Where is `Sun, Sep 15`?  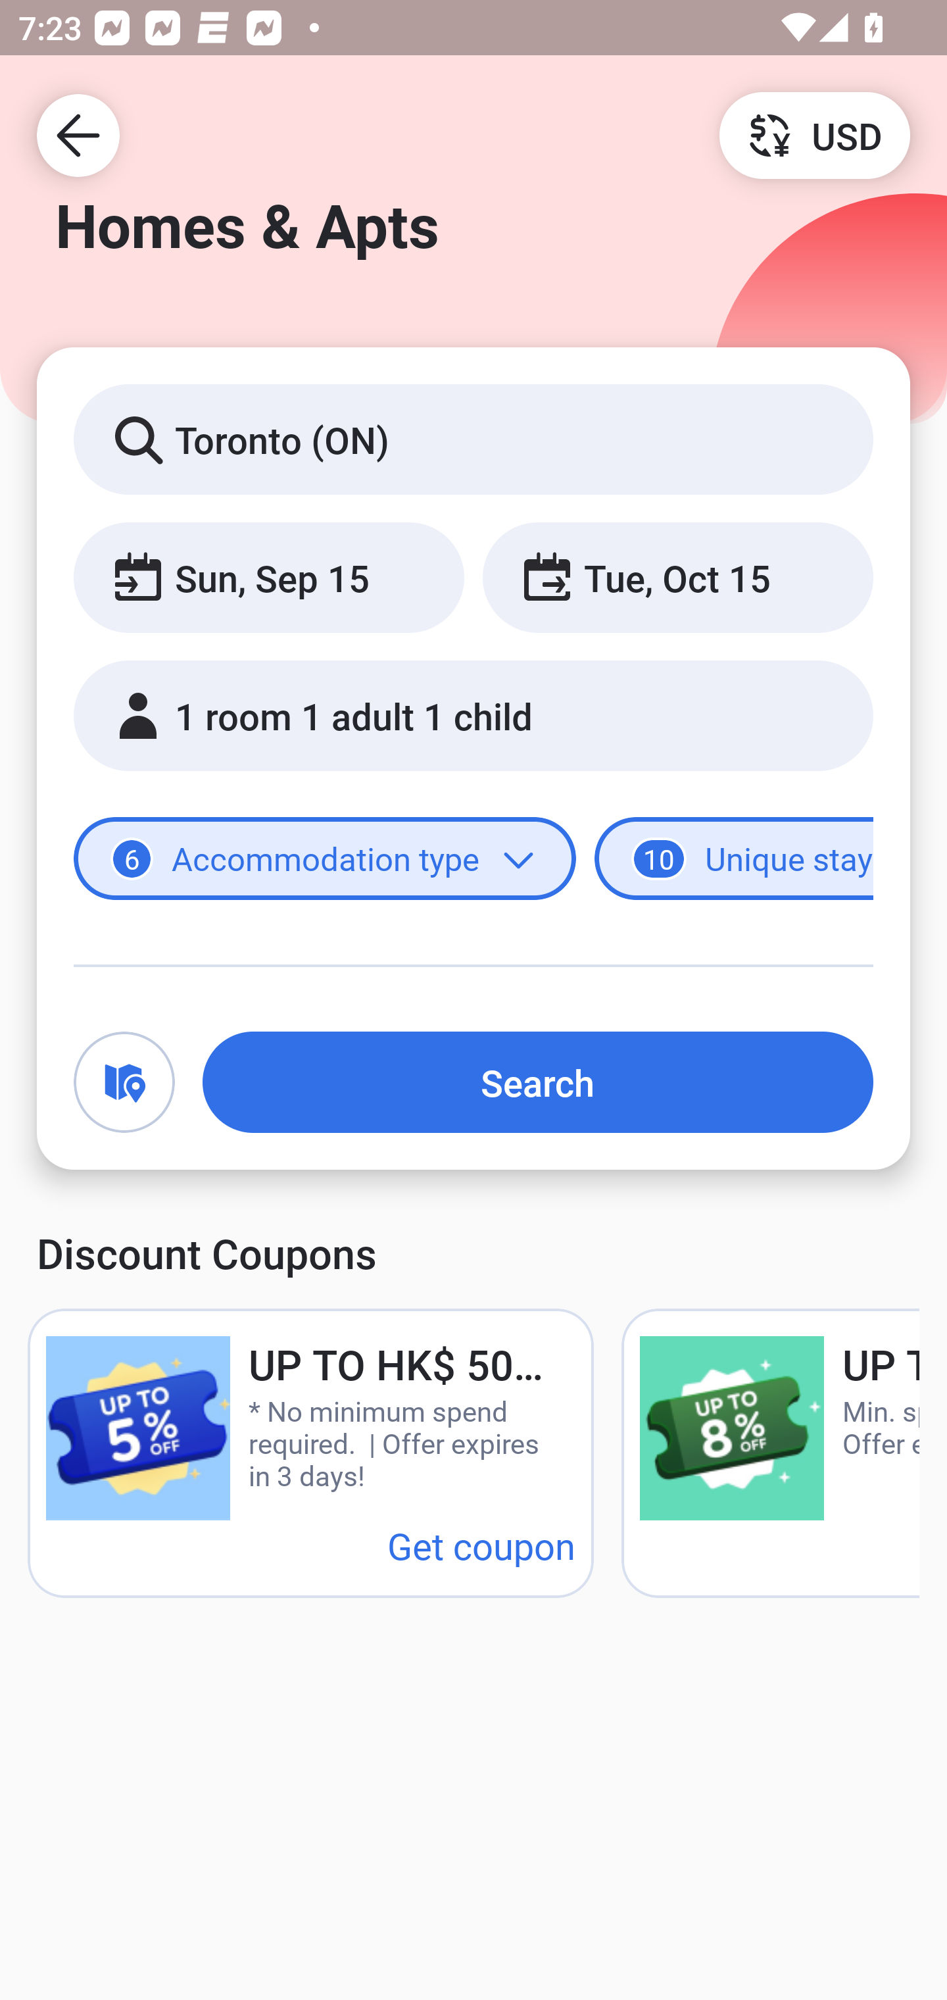
Sun, Sep 15 is located at coordinates (268, 576).